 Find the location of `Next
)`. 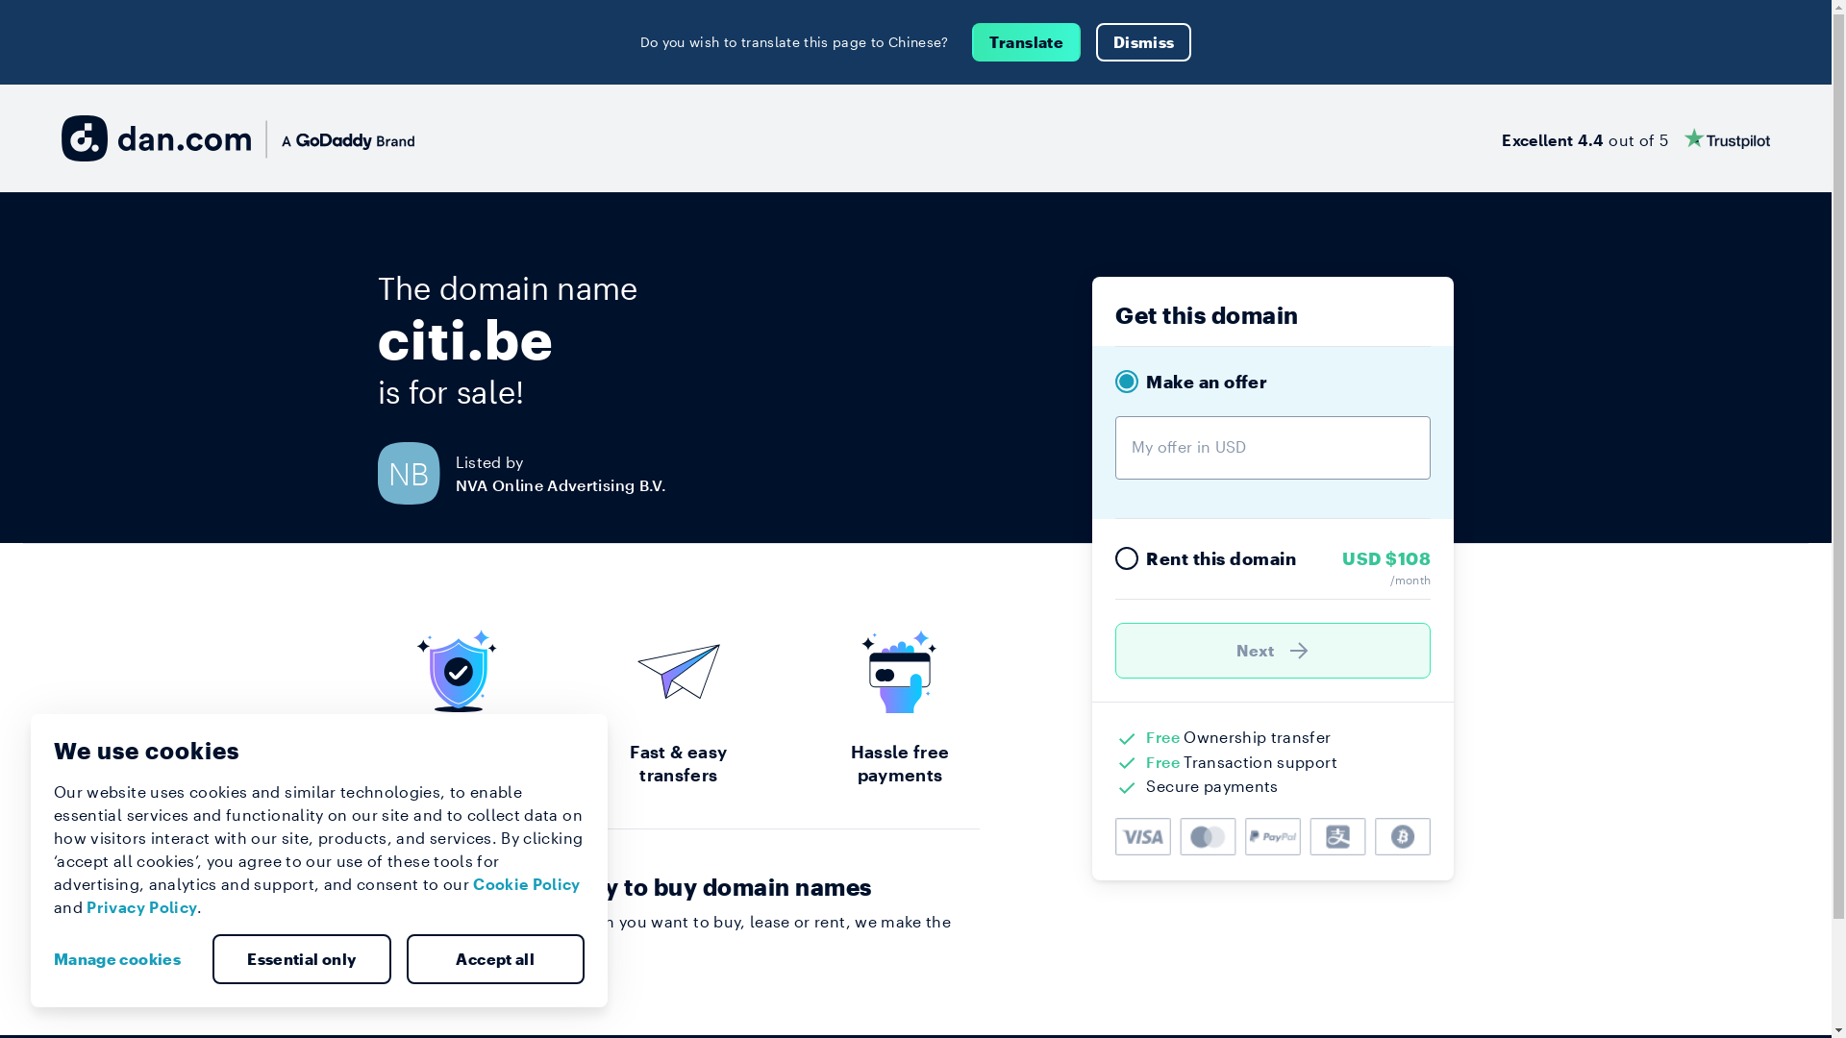

Next
) is located at coordinates (1273, 651).